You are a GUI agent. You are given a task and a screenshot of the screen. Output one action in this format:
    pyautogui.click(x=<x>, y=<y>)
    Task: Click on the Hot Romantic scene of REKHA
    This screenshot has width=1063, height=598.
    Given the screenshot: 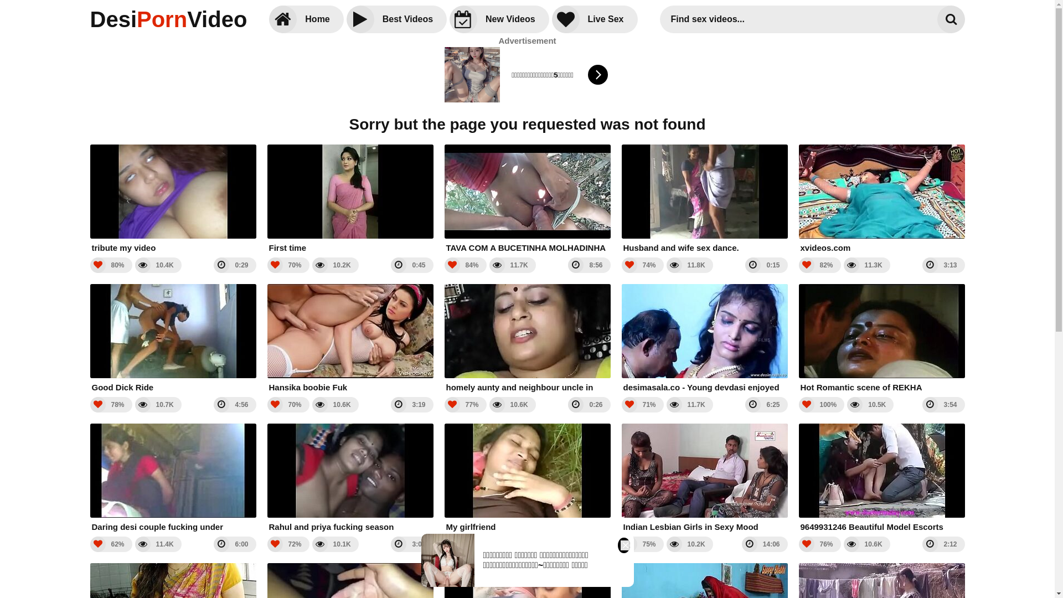 What is the action you would take?
    pyautogui.click(x=881, y=339)
    